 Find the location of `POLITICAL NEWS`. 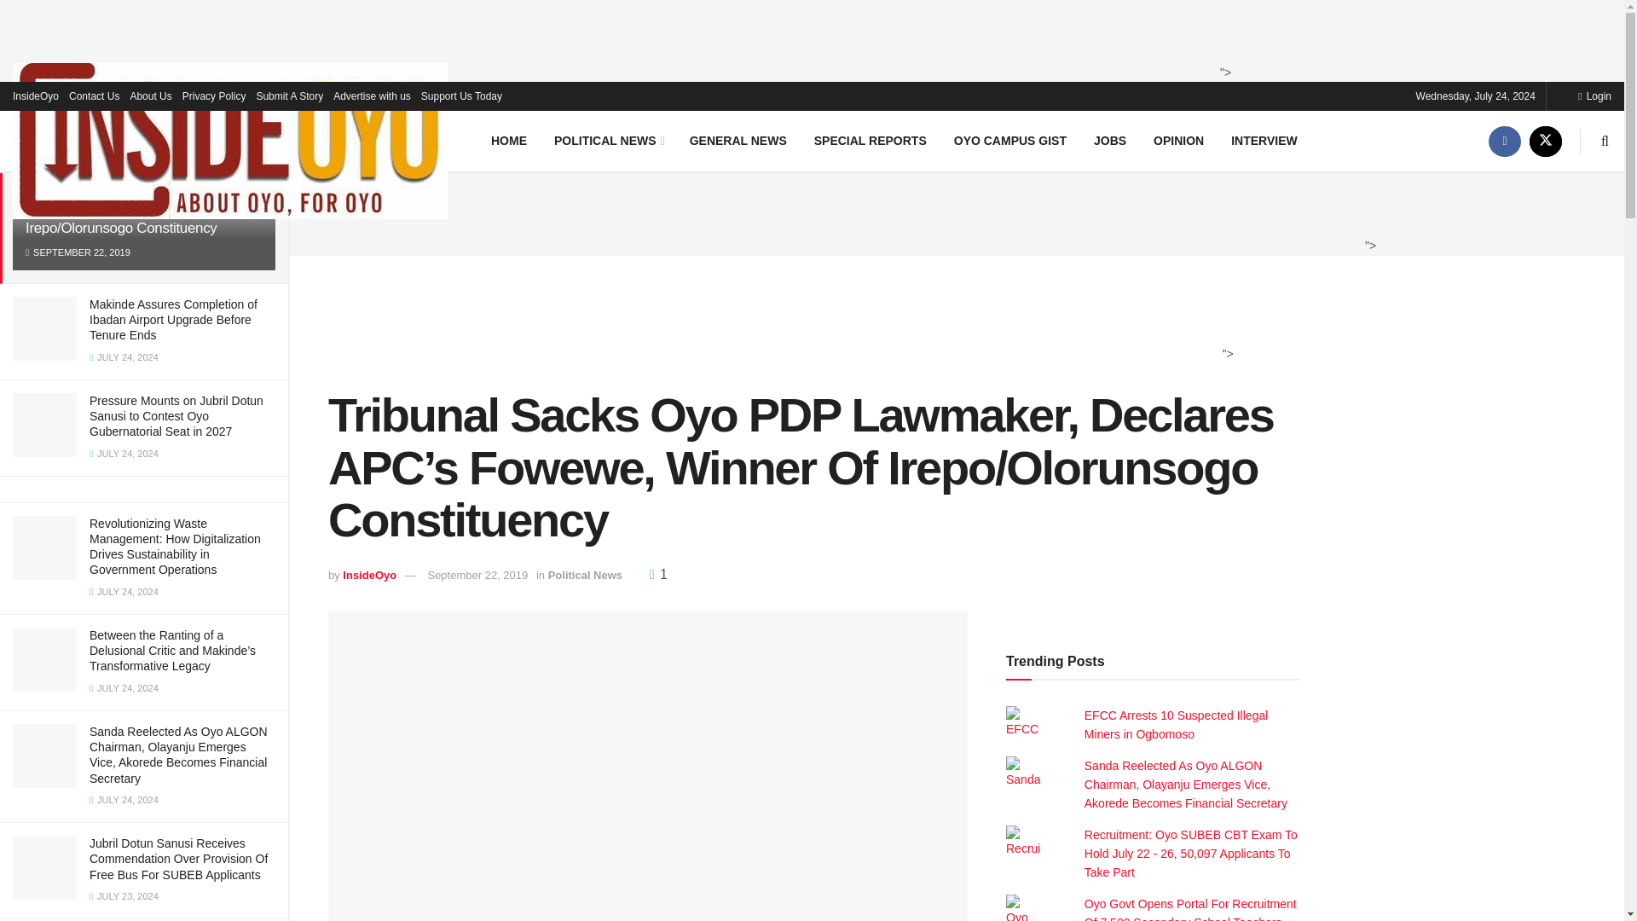

POLITICAL NEWS is located at coordinates (607, 140).